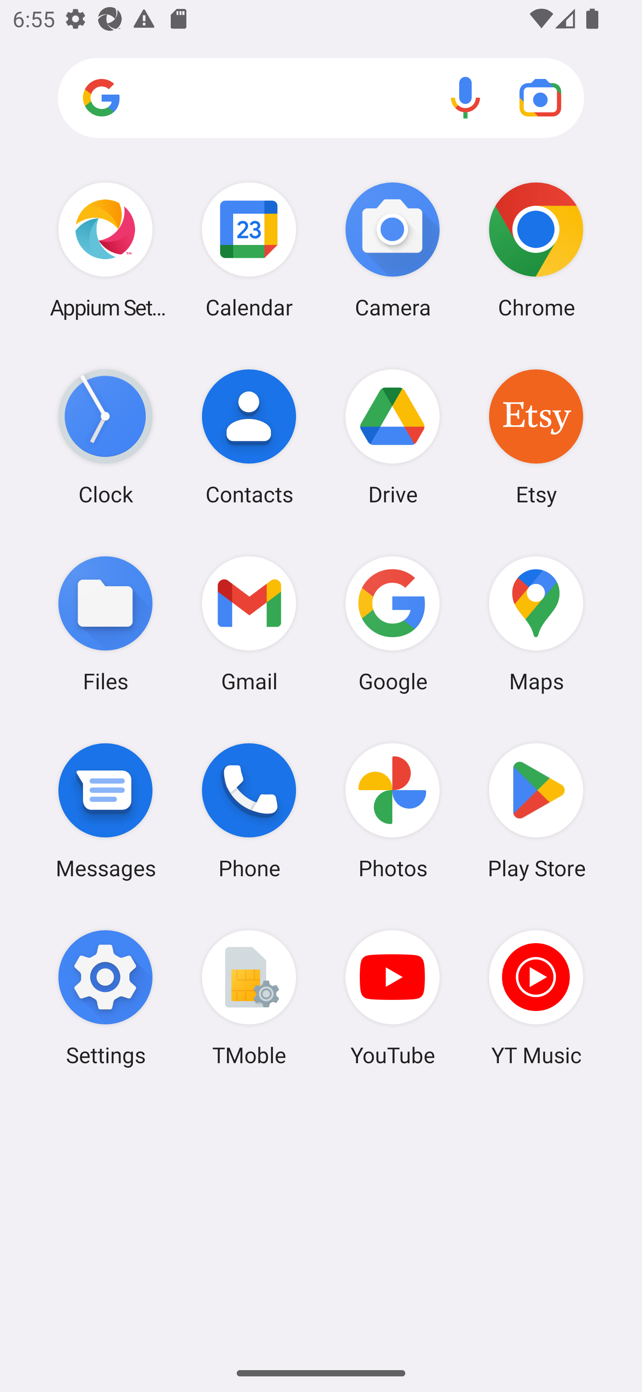 This screenshot has width=642, height=1392. What do you see at coordinates (321, 98) in the screenshot?
I see `Search apps, web and more` at bounding box center [321, 98].